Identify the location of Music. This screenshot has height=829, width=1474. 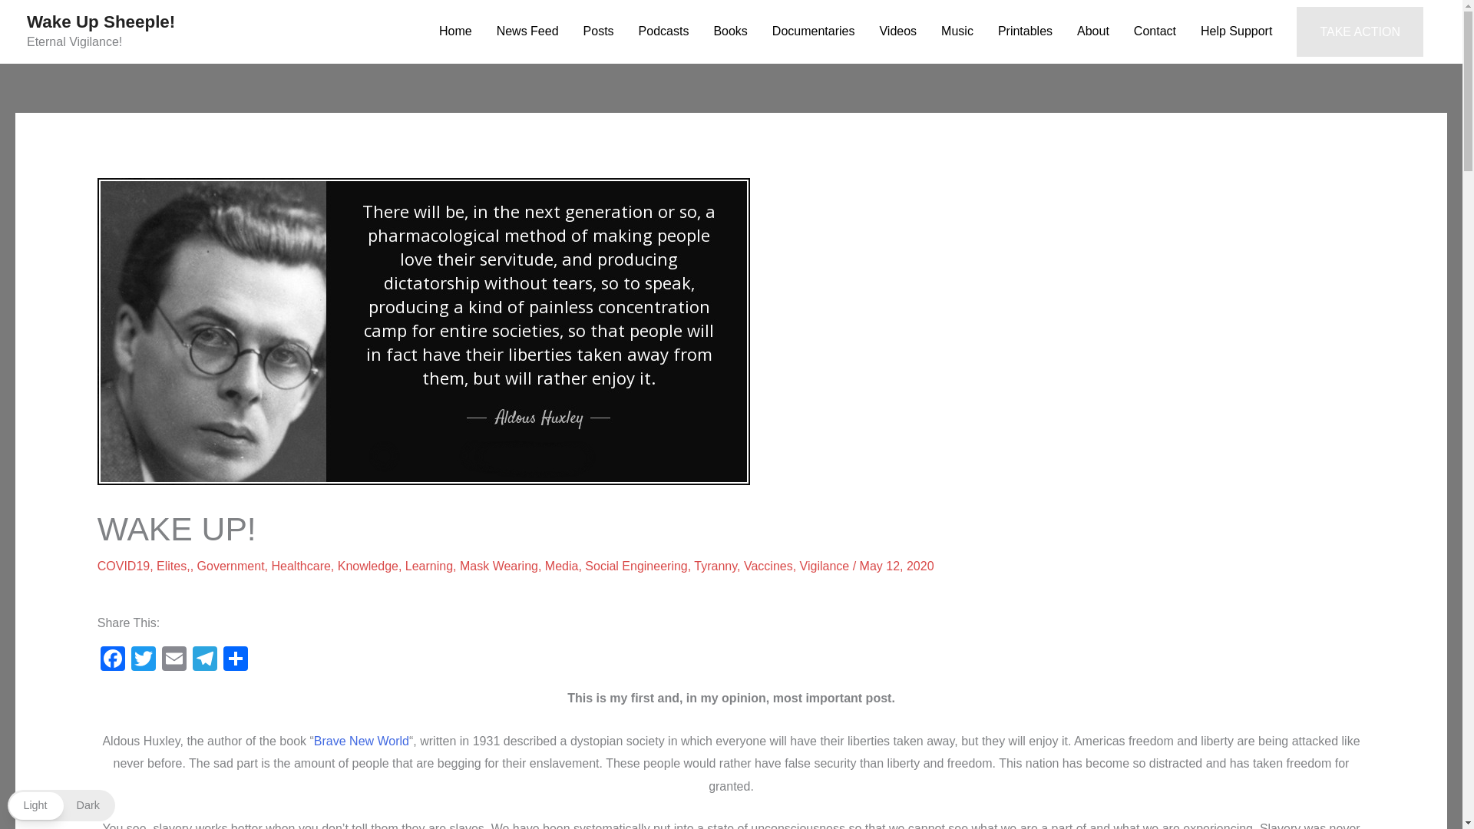
(957, 31).